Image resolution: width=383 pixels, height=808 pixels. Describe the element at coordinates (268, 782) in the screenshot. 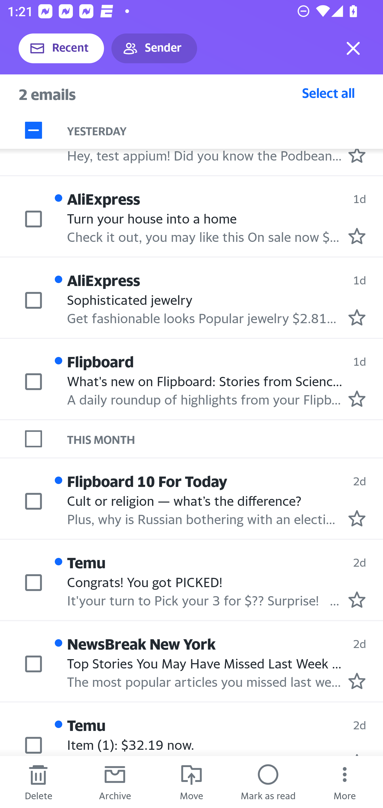

I see `Mark as read` at that location.